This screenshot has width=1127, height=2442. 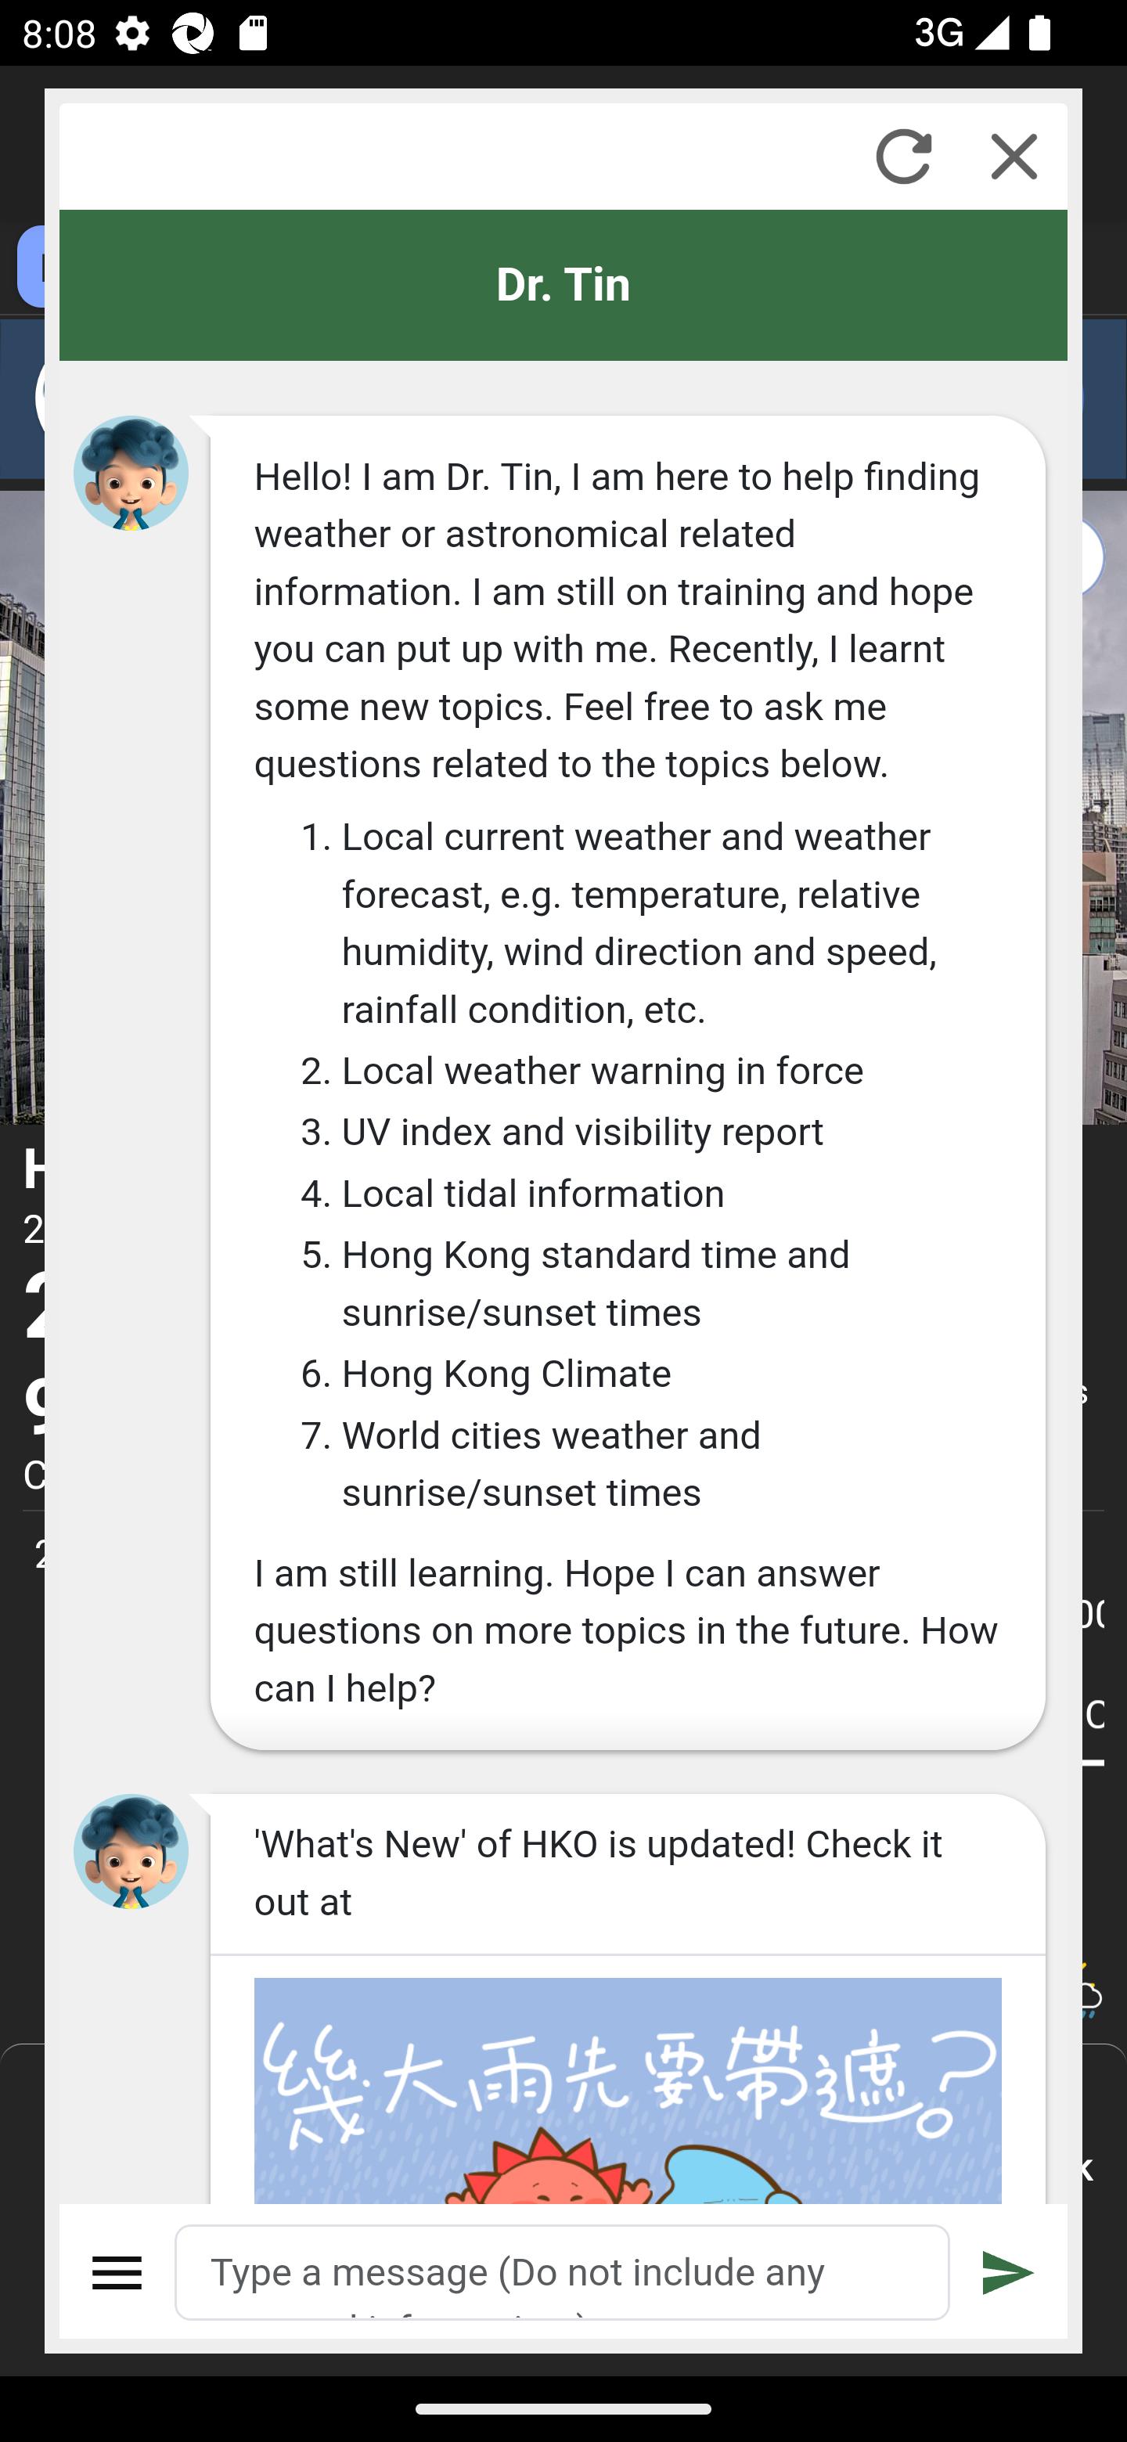 What do you see at coordinates (1014, 156) in the screenshot?
I see `Close` at bounding box center [1014, 156].